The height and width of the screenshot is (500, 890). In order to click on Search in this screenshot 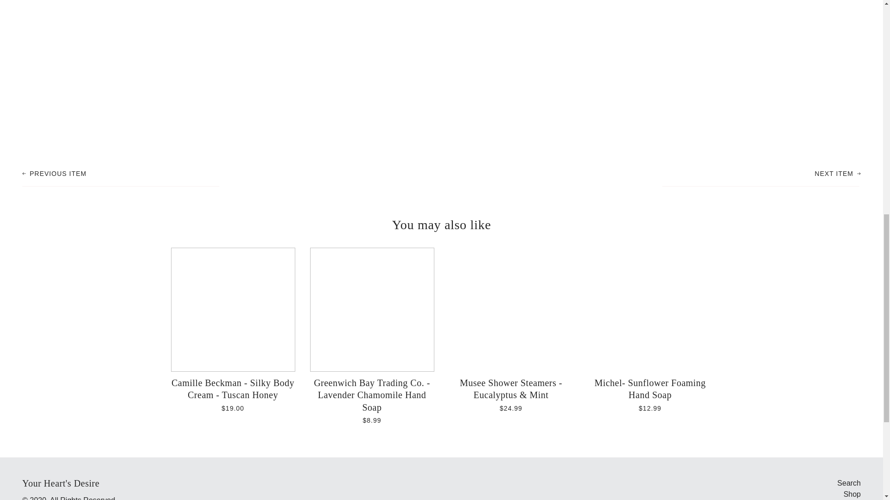, I will do `click(849, 482)`.